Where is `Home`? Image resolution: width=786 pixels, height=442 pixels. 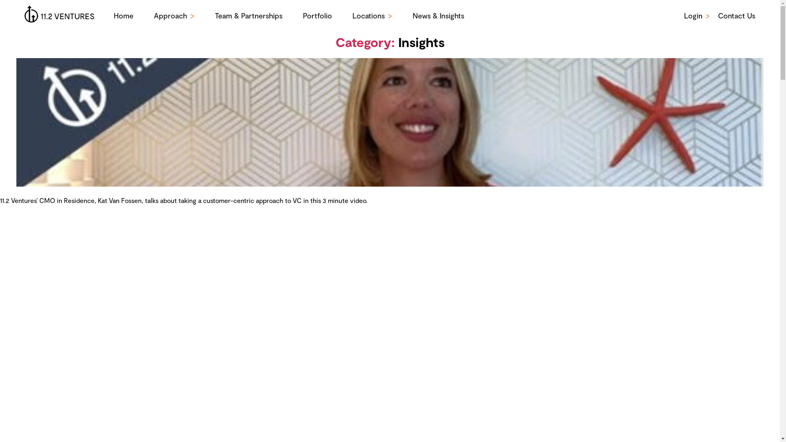
Home is located at coordinates (124, 16).